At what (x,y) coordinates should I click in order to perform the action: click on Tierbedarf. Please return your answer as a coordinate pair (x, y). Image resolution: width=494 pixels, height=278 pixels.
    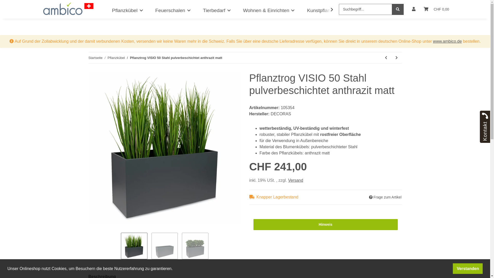
    Looking at the image, I should click on (217, 11).